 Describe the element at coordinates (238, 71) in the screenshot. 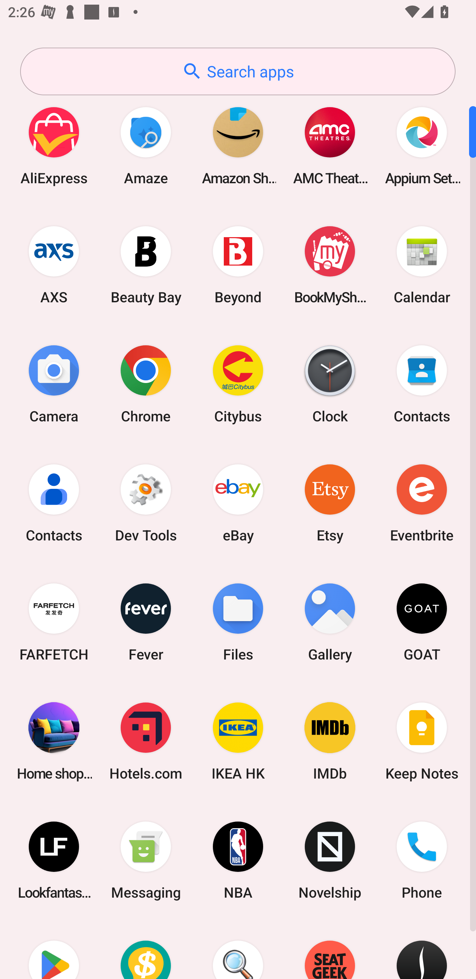

I see `  Search apps` at that location.